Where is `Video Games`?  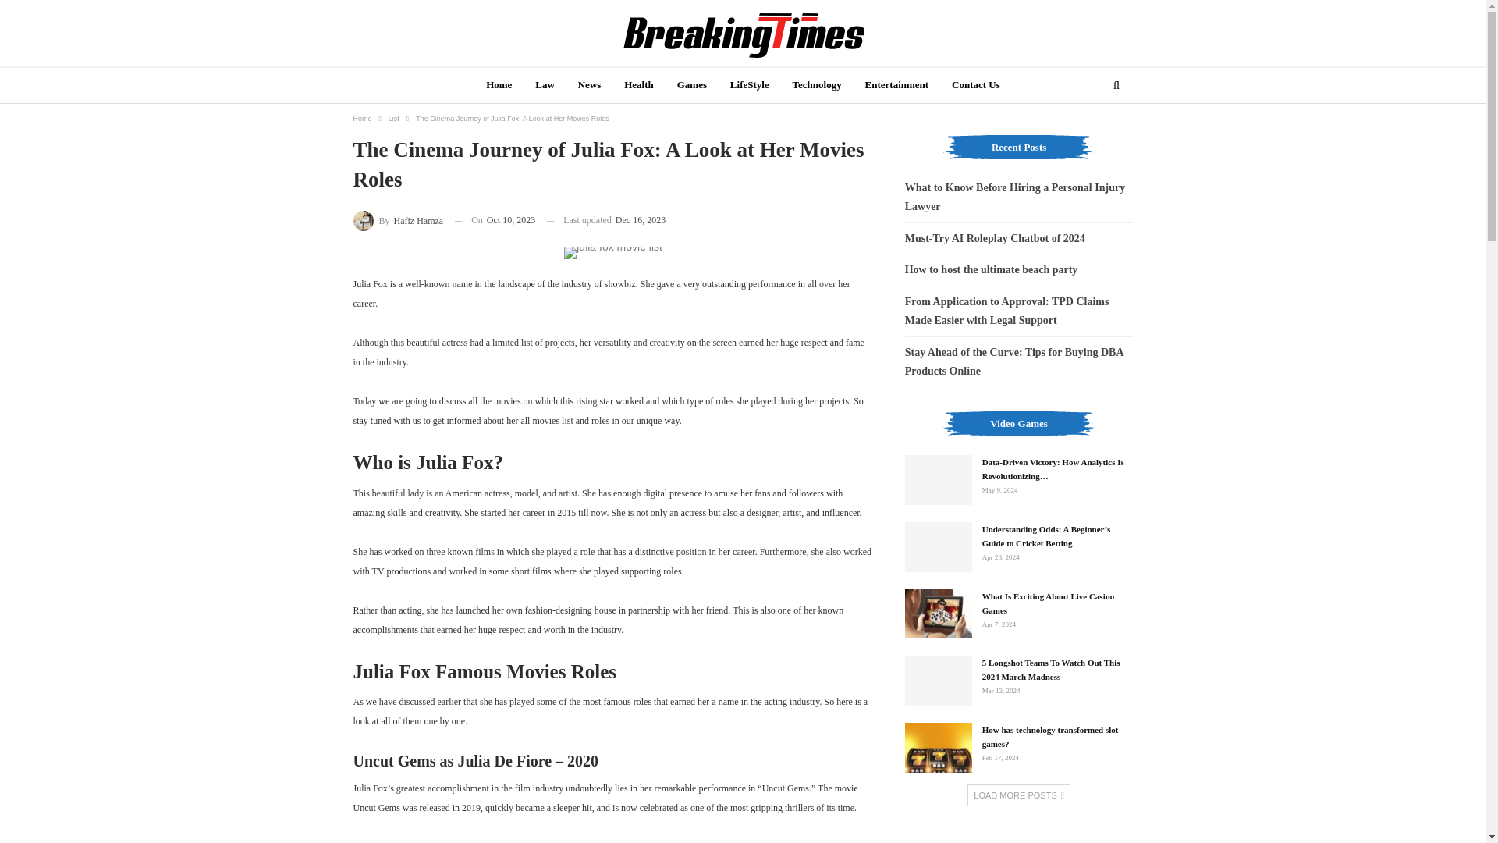
Video Games is located at coordinates (1019, 431).